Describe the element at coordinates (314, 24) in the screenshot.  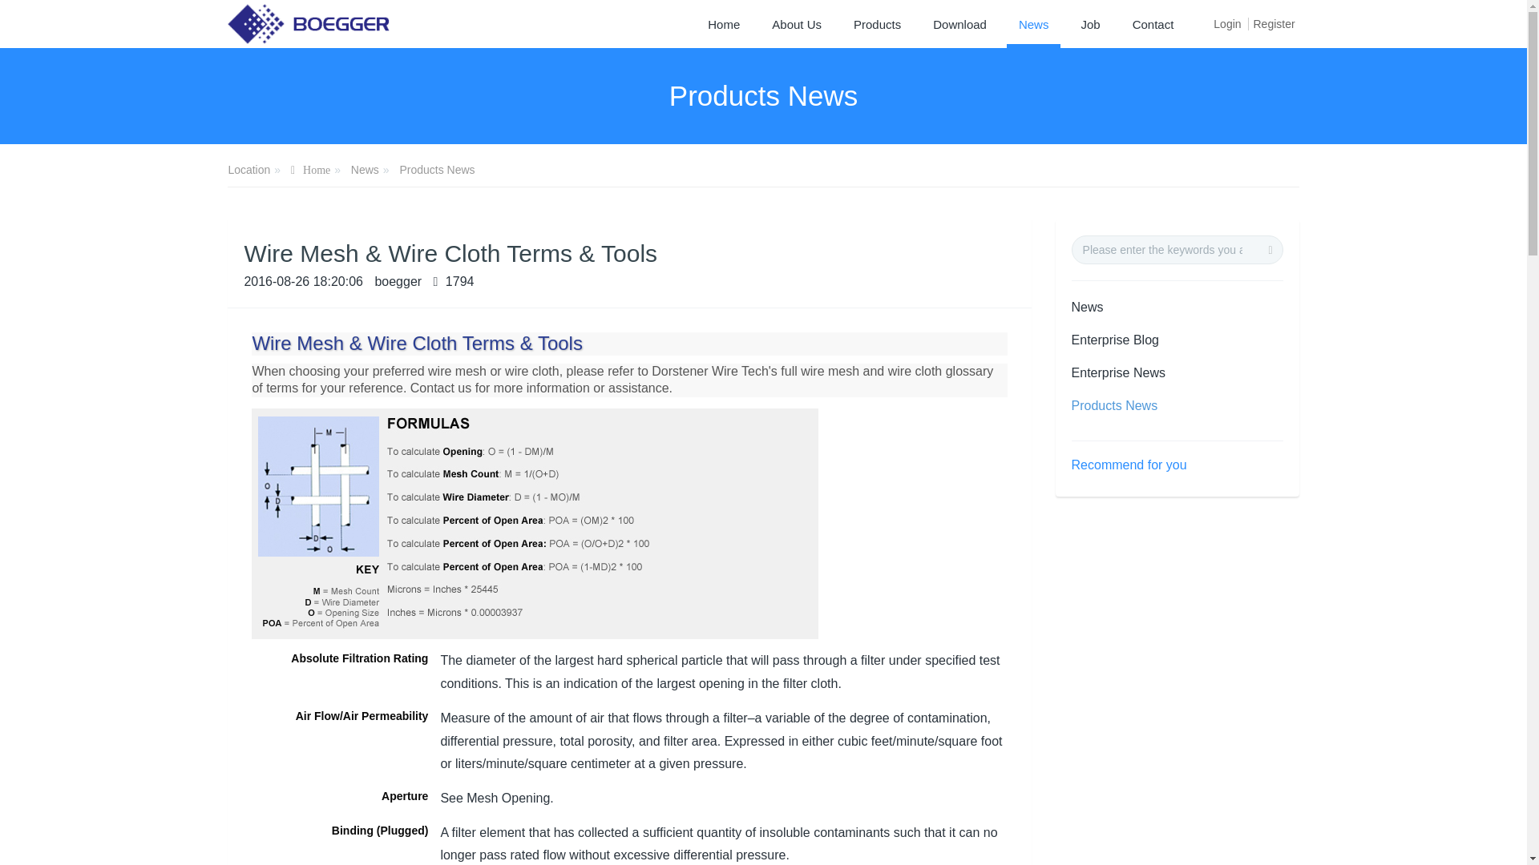
I see `Boegger Industech Limited` at that location.